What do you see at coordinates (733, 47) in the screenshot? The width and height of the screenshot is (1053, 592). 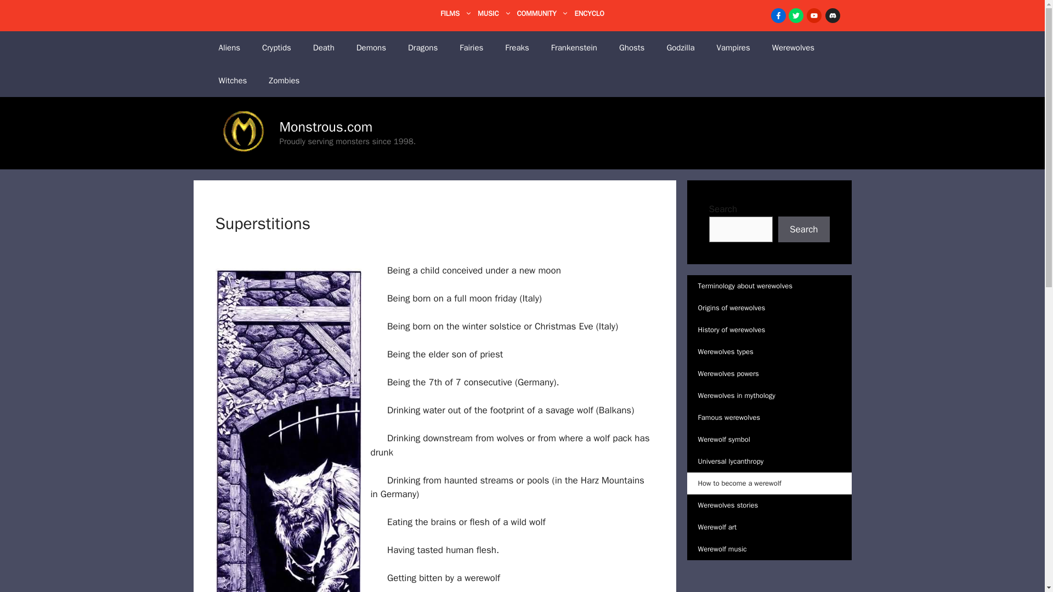 I see `Vampires` at bounding box center [733, 47].